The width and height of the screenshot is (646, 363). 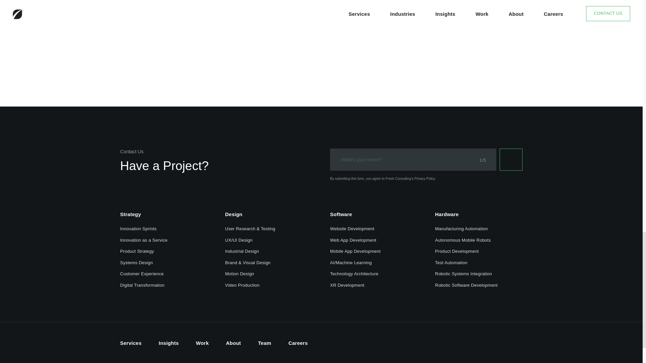 I want to click on Software, so click(x=341, y=215).